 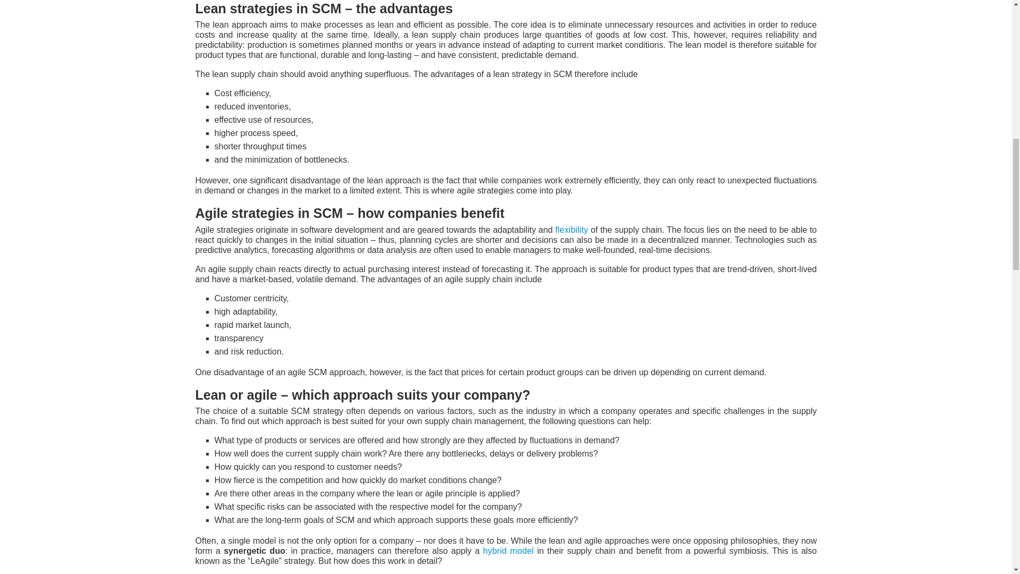 What do you see at coordinates (572, 230) in the screenshot?
I see `flexibility` at bounding box center [572, 230].